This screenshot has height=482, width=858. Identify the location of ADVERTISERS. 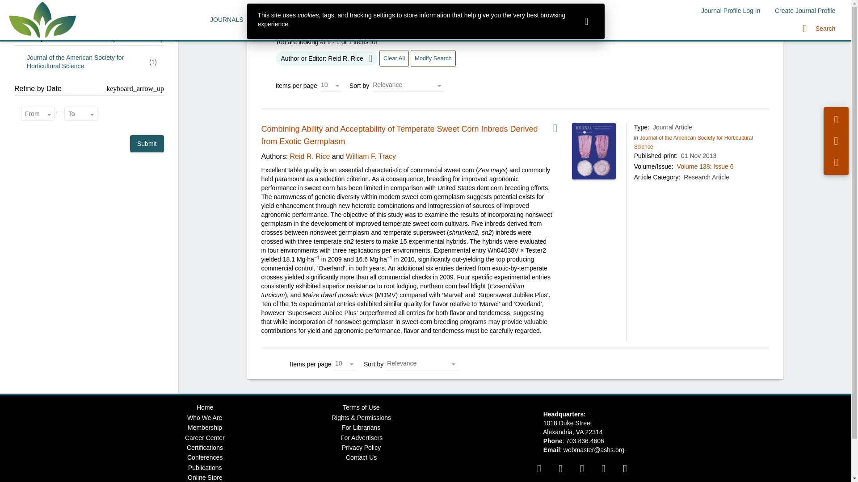
(396, 19).